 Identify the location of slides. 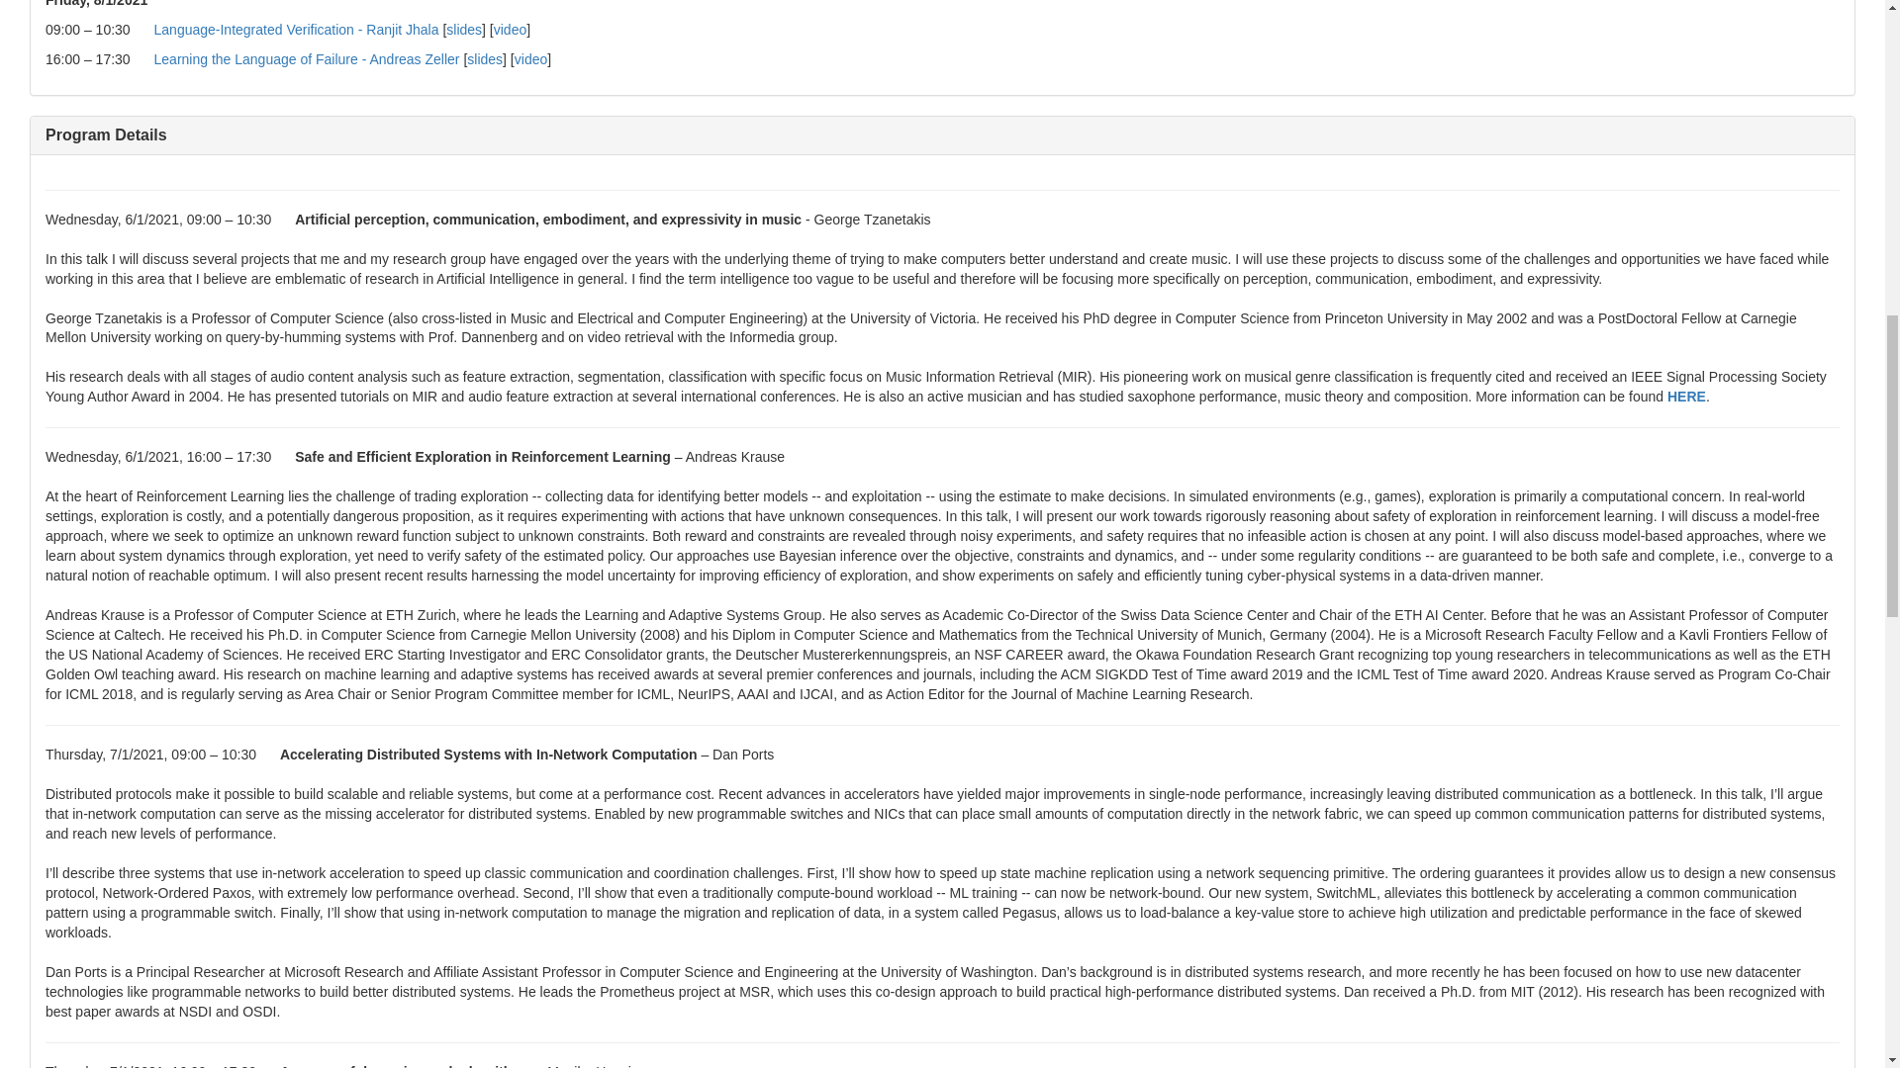
(485, 59).